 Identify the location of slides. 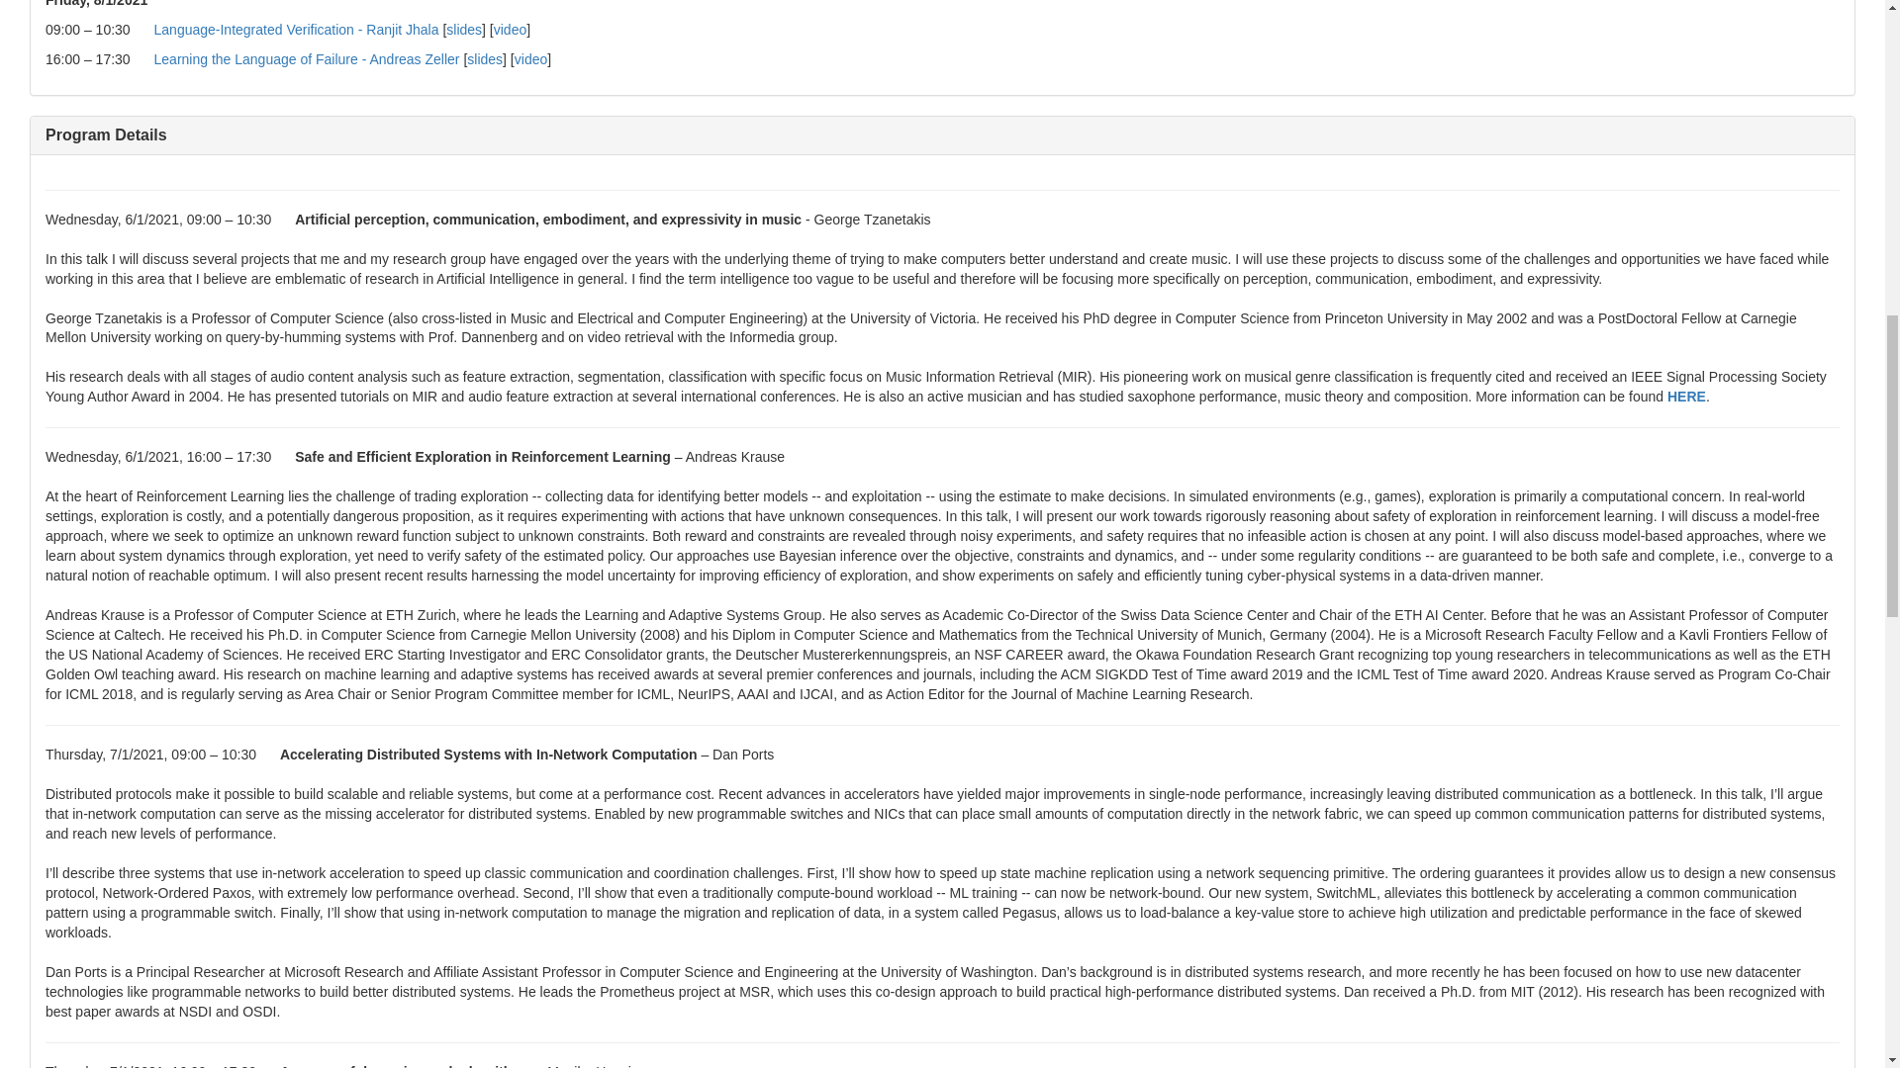
(485, 59).